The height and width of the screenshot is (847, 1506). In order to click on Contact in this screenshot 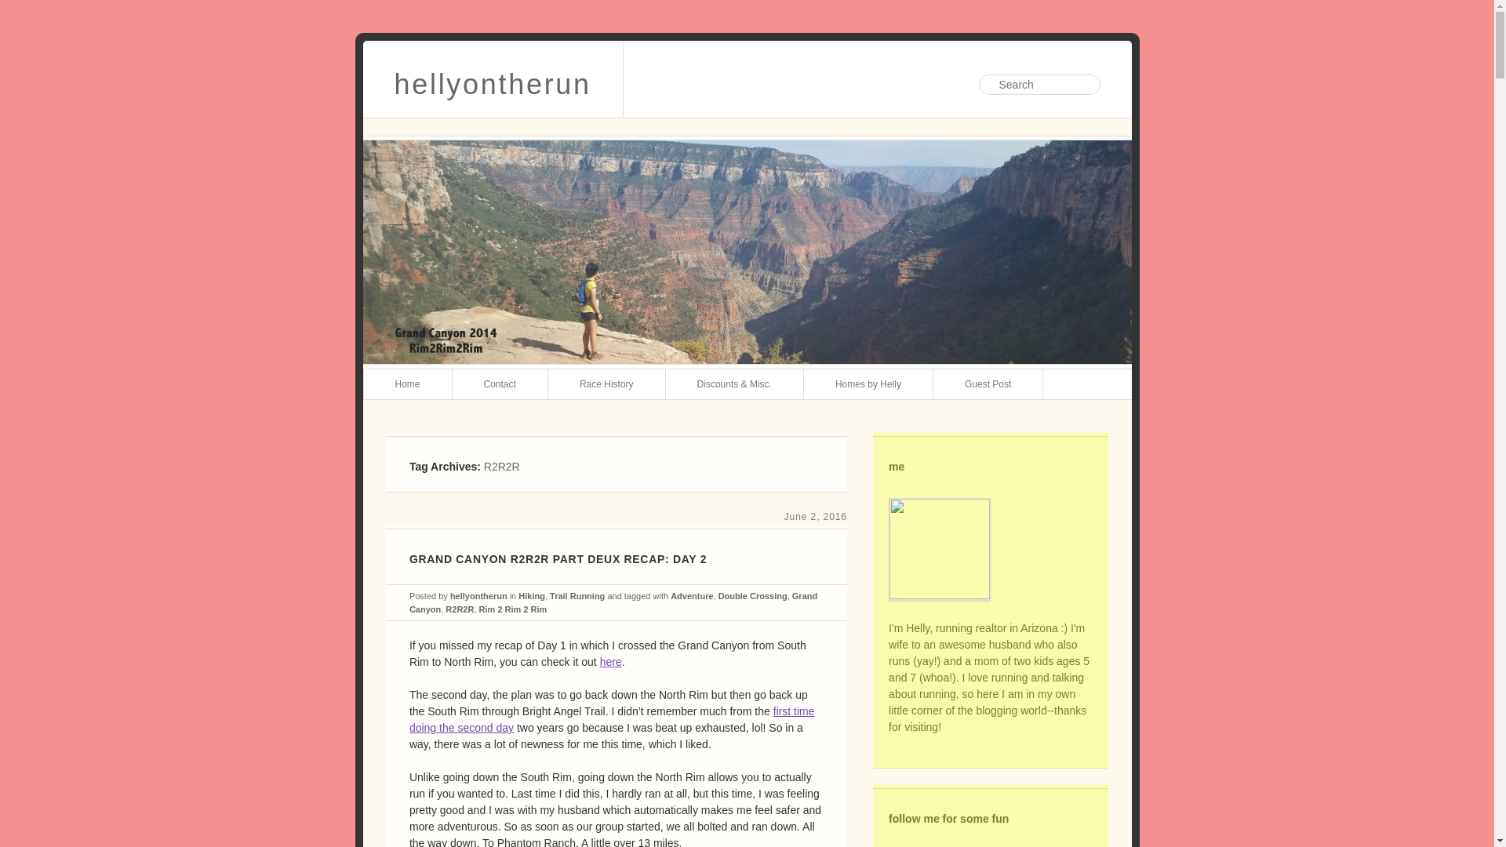, I will do `click(500, 384)`.